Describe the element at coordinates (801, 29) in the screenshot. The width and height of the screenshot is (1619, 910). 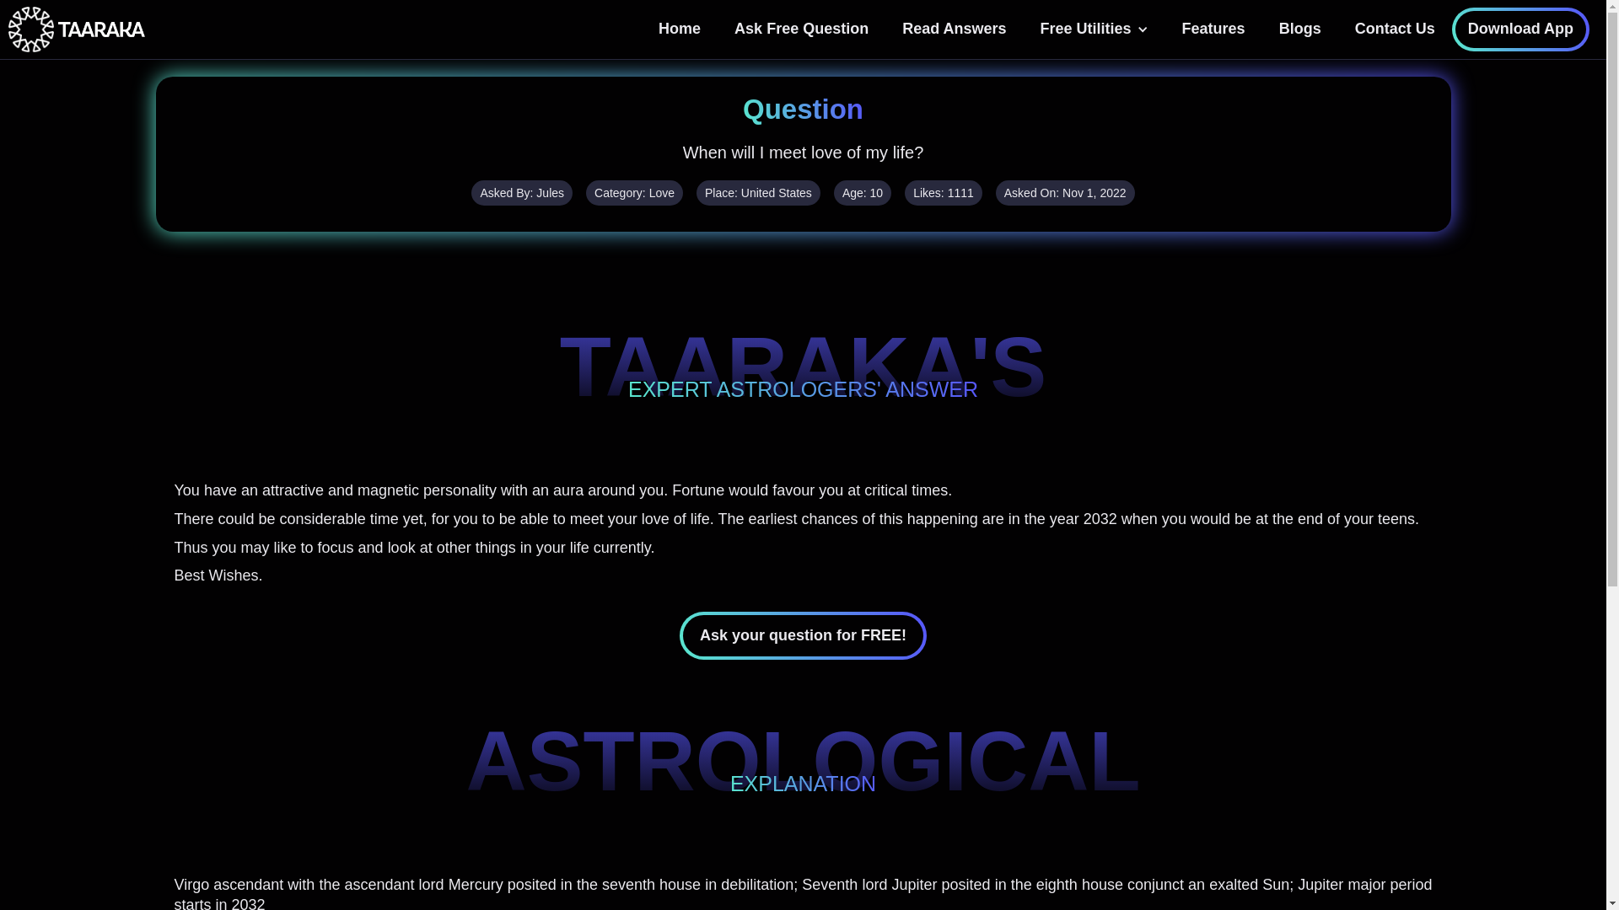
I see `Ask Free Question` at that location.